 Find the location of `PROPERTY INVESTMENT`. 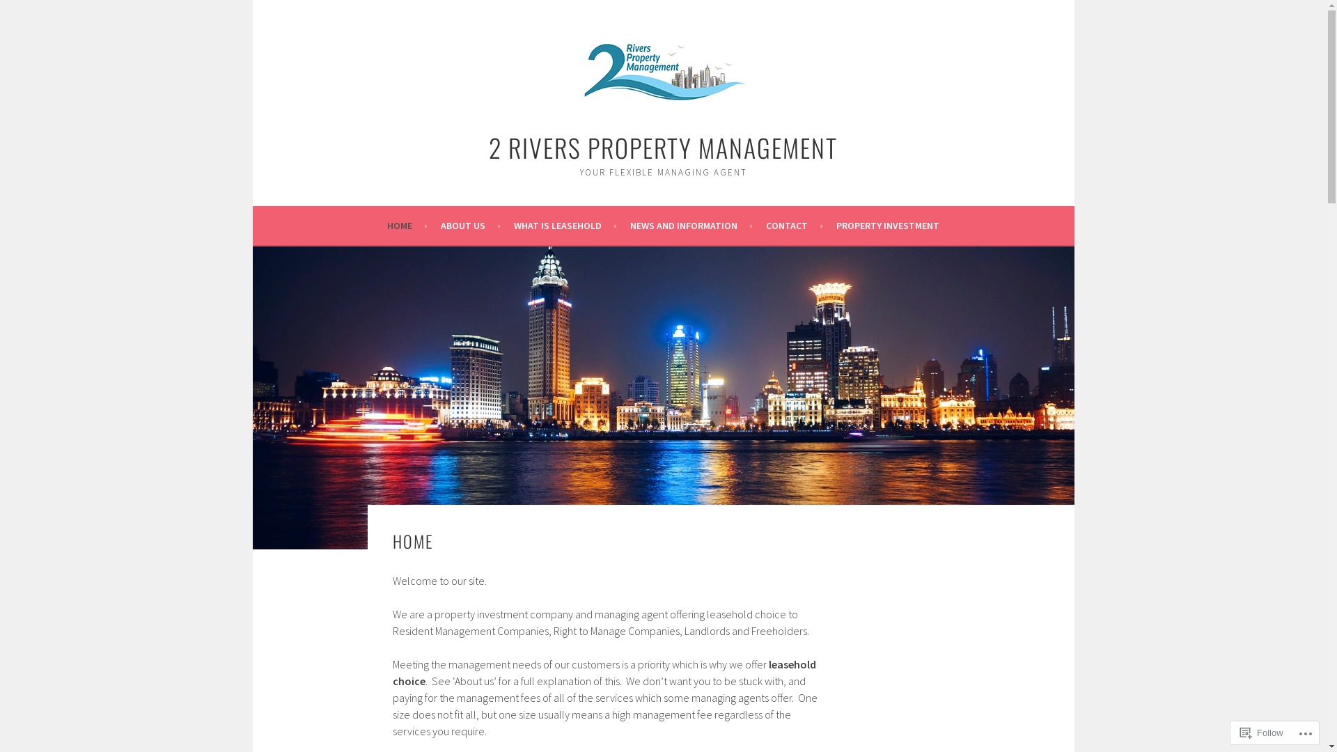

PROPERTY INVESTMENT is located at coordinates (888, 226).